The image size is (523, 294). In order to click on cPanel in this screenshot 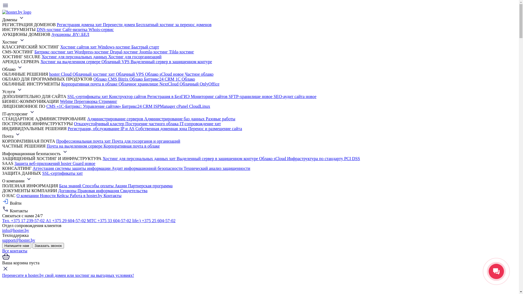, I will do `click(183, 106)`.